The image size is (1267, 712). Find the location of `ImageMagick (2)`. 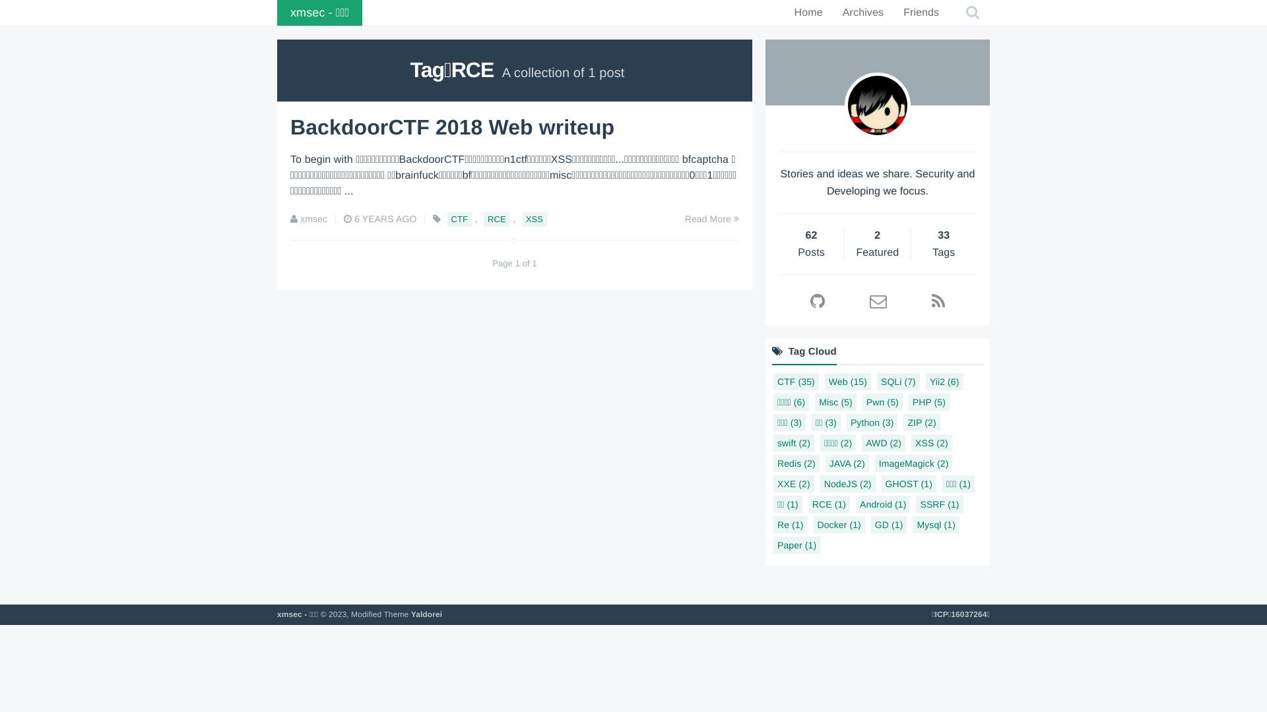

ImageMagick (2) is located at coordinates (914, 463).